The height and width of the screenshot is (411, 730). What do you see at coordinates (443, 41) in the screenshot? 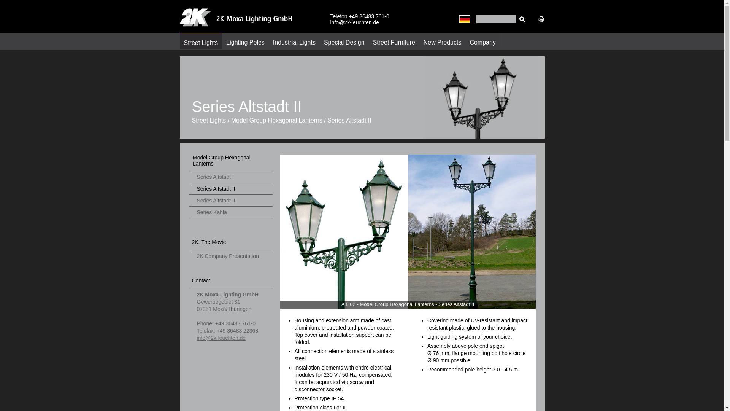
I see `New Products` at bounding box center [443, 41].